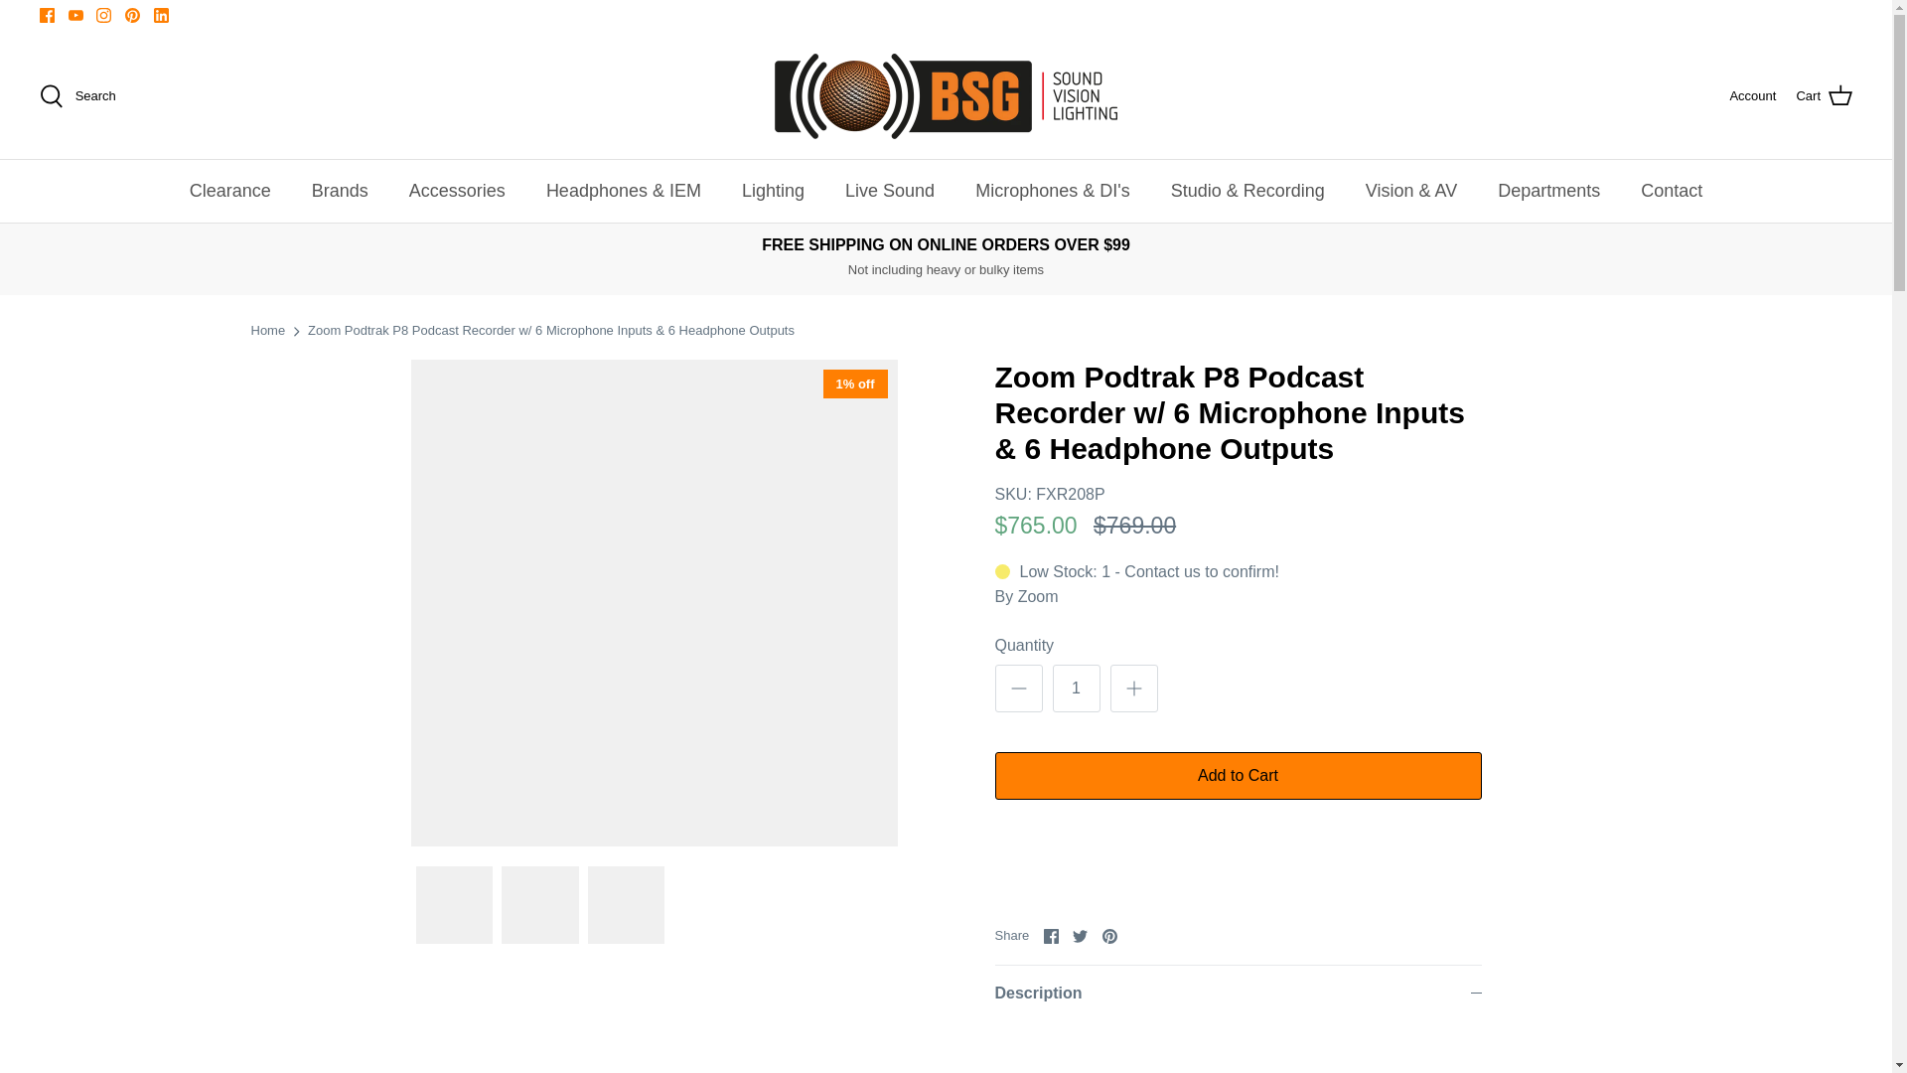 This screenshot has width=1907, height=1073. What do you see at coordinates (132, 14) in the screenshot?
I see `Pinterest` at bounding box center [132, 14].